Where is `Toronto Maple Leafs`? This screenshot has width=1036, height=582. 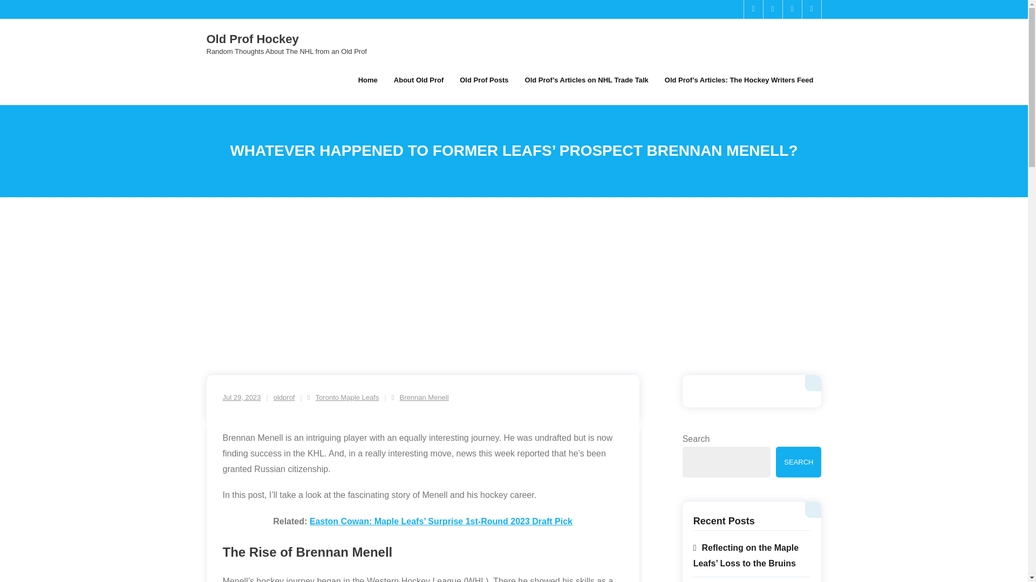 Toronto Maple Leafs is located at coordinates (347, 398).